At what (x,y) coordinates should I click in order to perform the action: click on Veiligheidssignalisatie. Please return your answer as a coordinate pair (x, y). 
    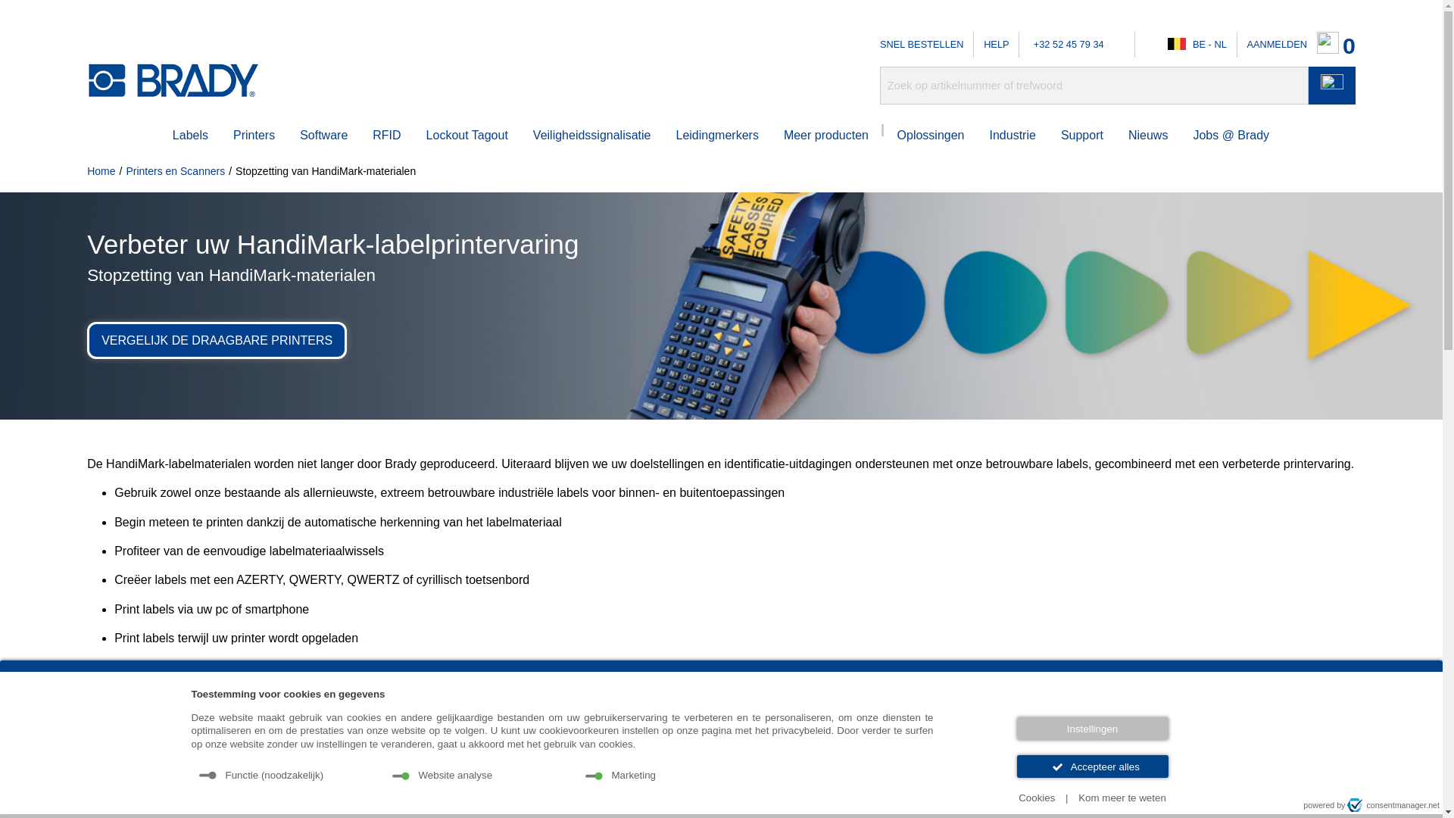
    Looking at the image, I should click on (592, 136).